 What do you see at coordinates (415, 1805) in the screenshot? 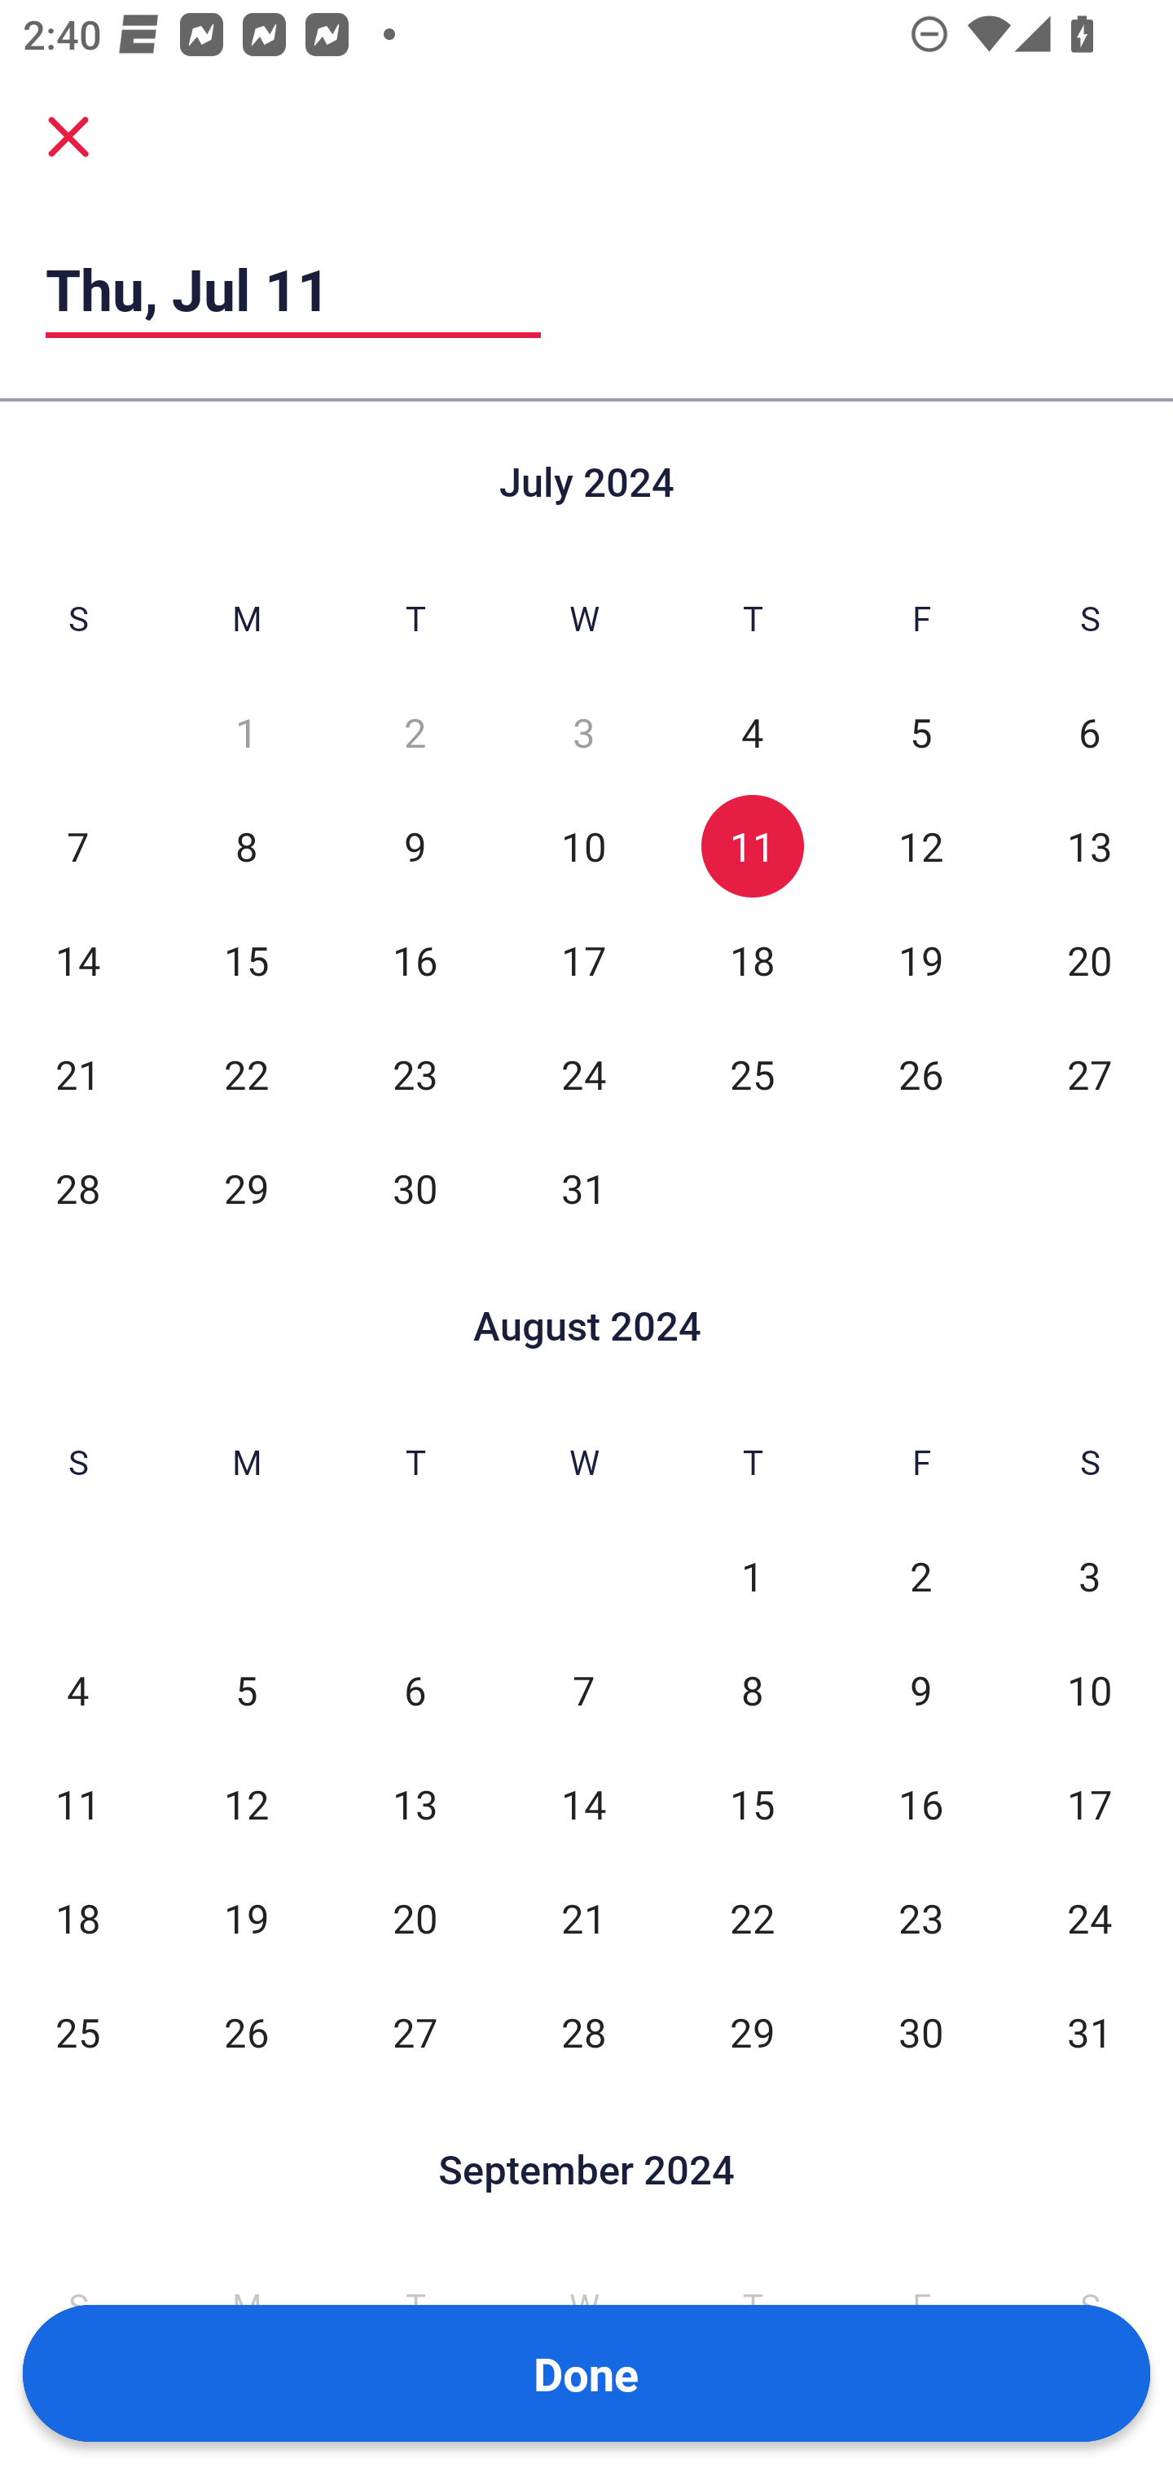
I see `13 Tue, Aug 13, Not Selected` at bounding box center [415, 1805].